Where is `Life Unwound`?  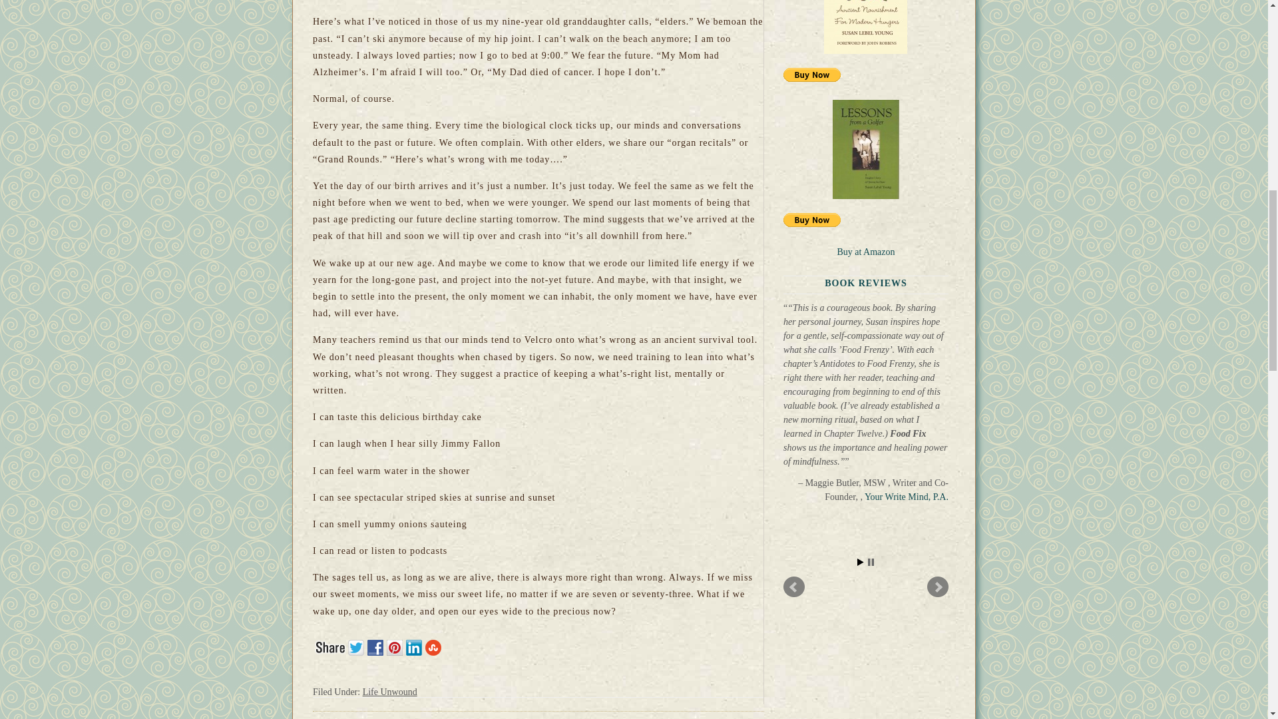 Life Unwound is located at coordinates (390, 692).